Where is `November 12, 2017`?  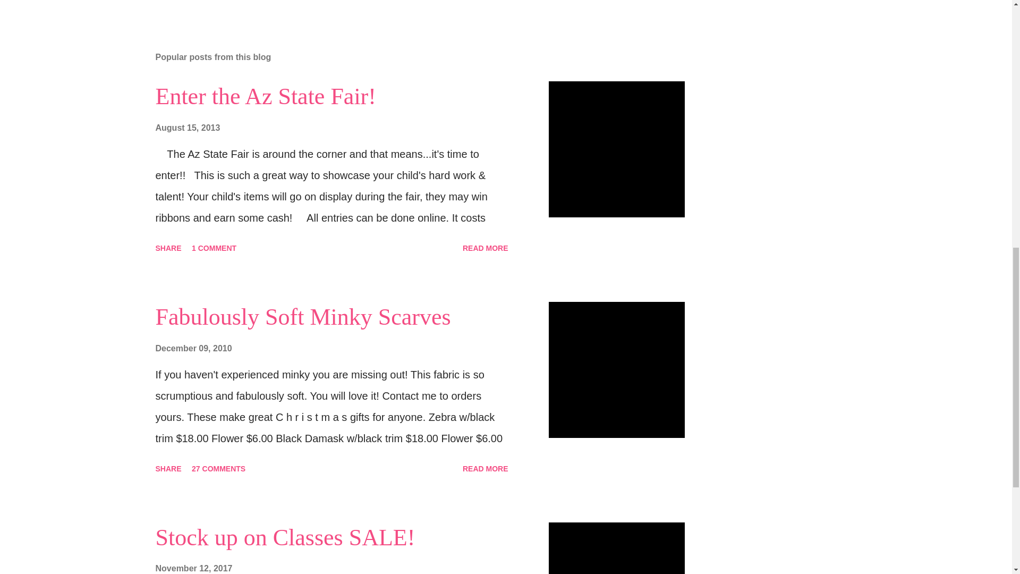
November 12, 2017 is located at coordinates (193, 568).